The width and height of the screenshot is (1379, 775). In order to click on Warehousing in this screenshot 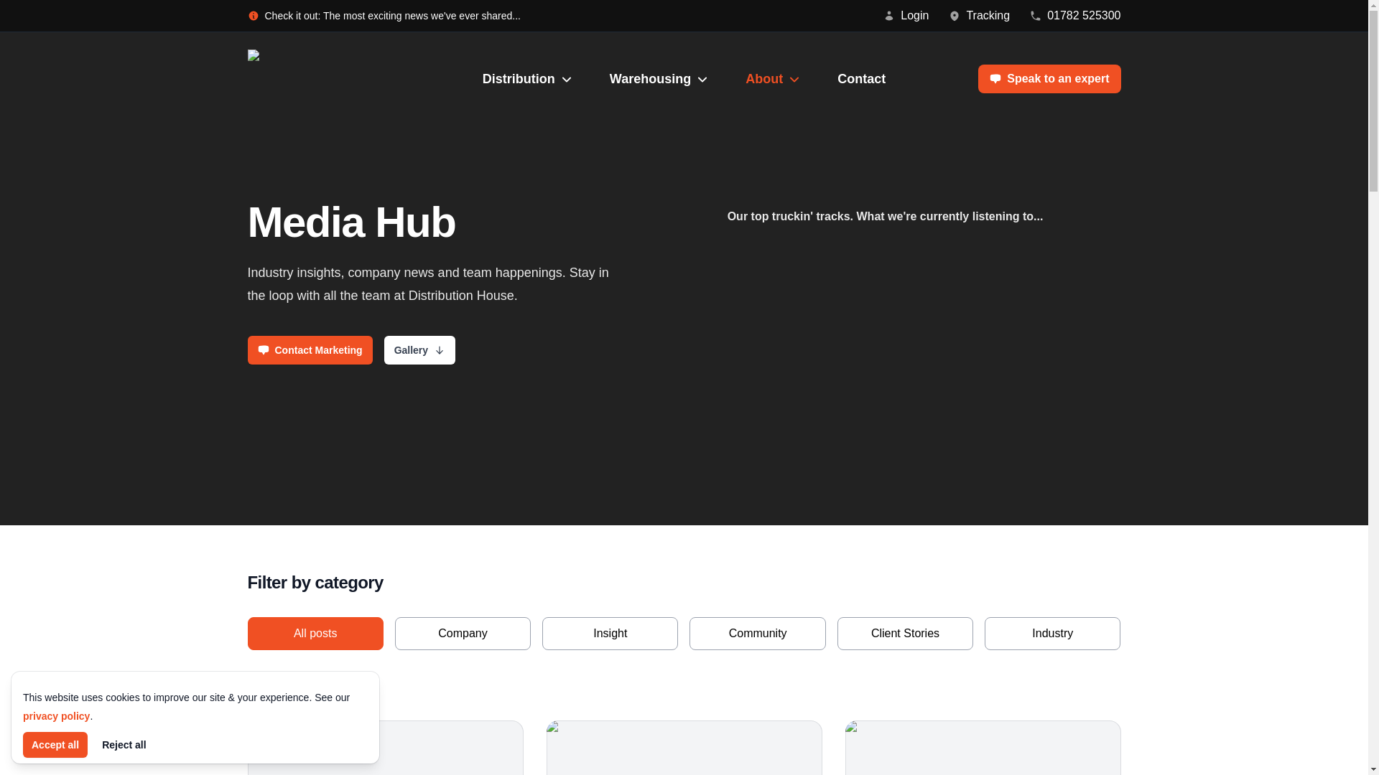, I will do `click(660, 79)`.